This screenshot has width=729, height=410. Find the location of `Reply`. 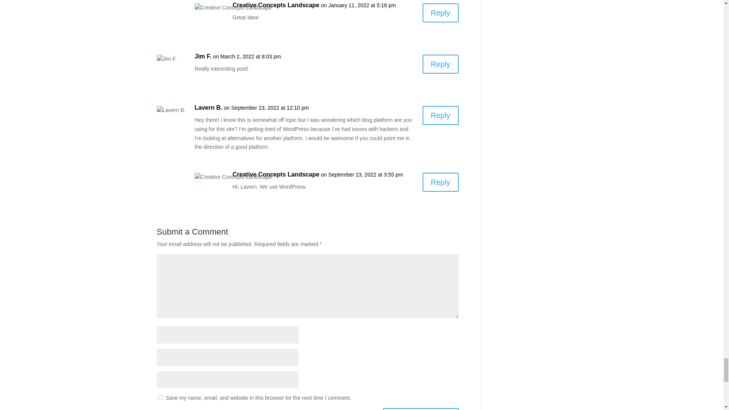

Reply is located at coordinates (440, 64).